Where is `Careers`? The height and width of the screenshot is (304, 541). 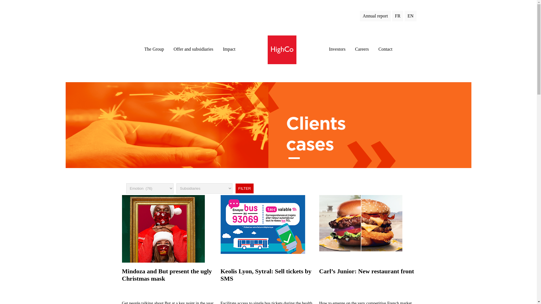
Careers is located at coordinates (362, 49).